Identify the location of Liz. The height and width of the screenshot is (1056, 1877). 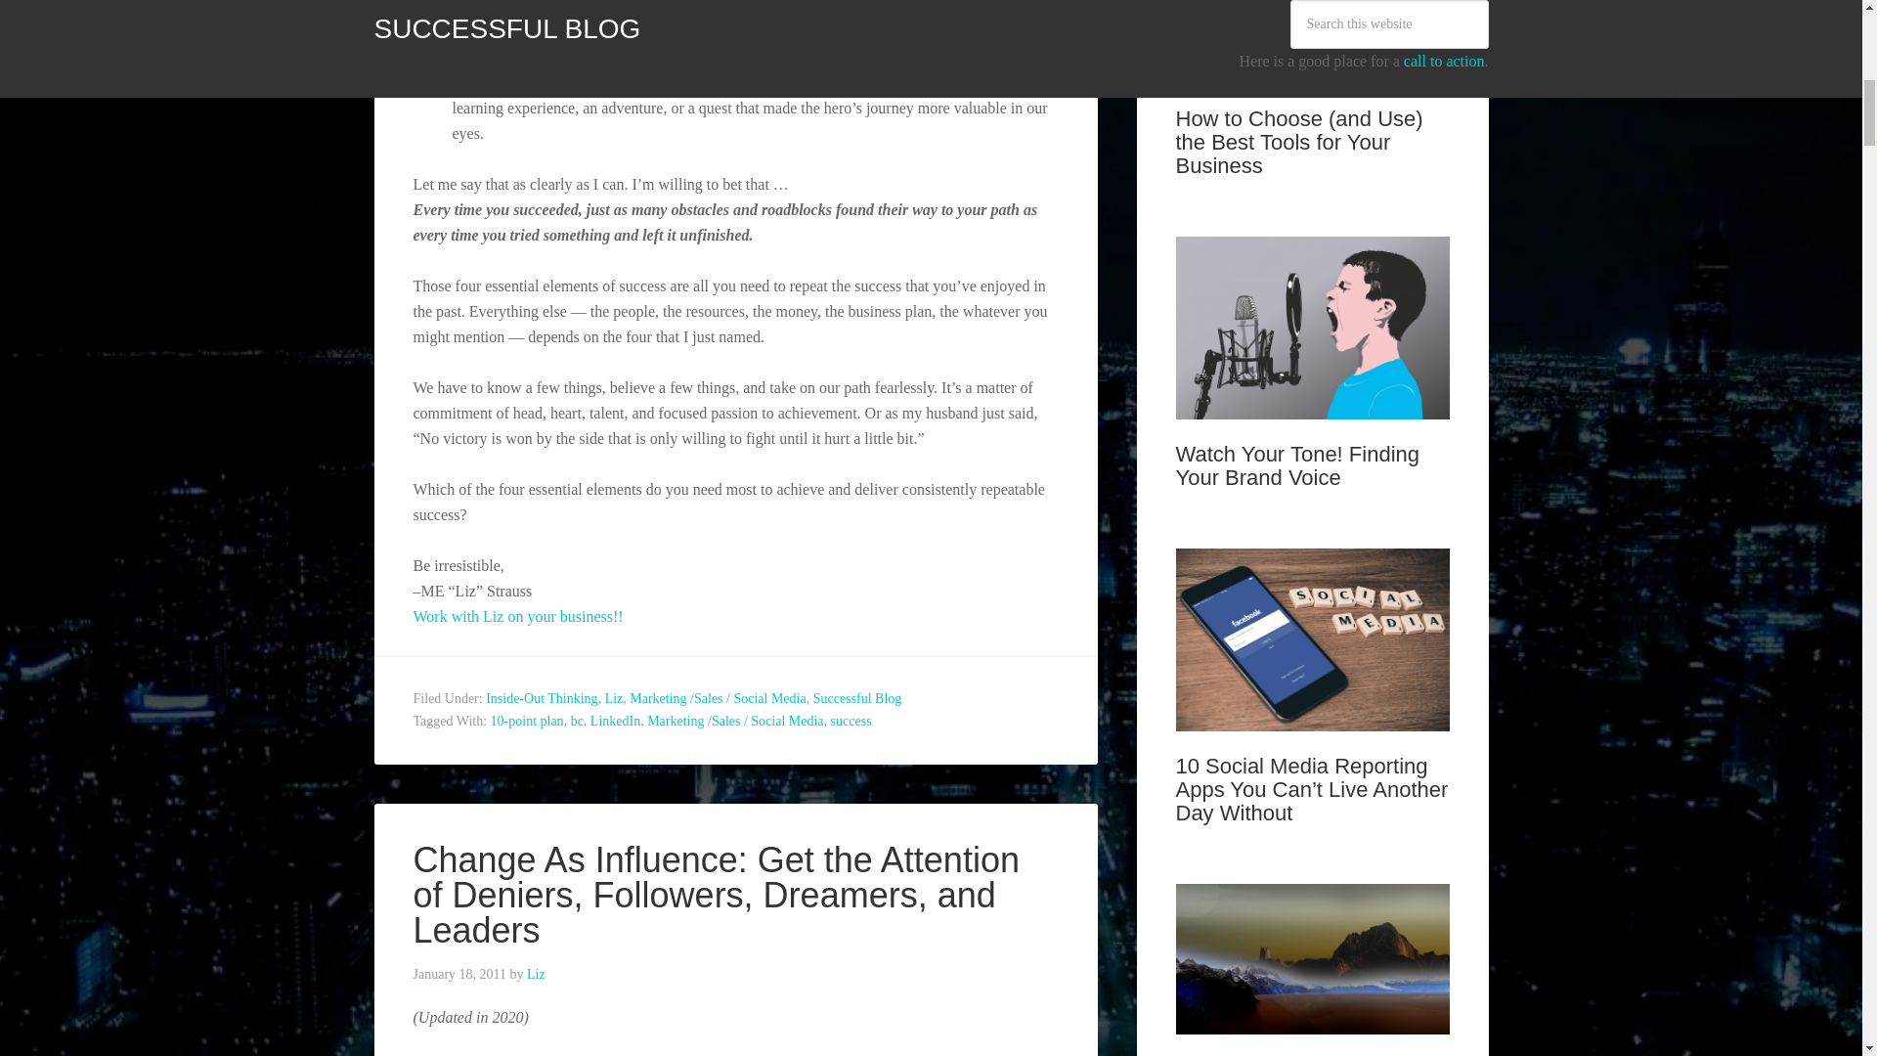
(536, 974).